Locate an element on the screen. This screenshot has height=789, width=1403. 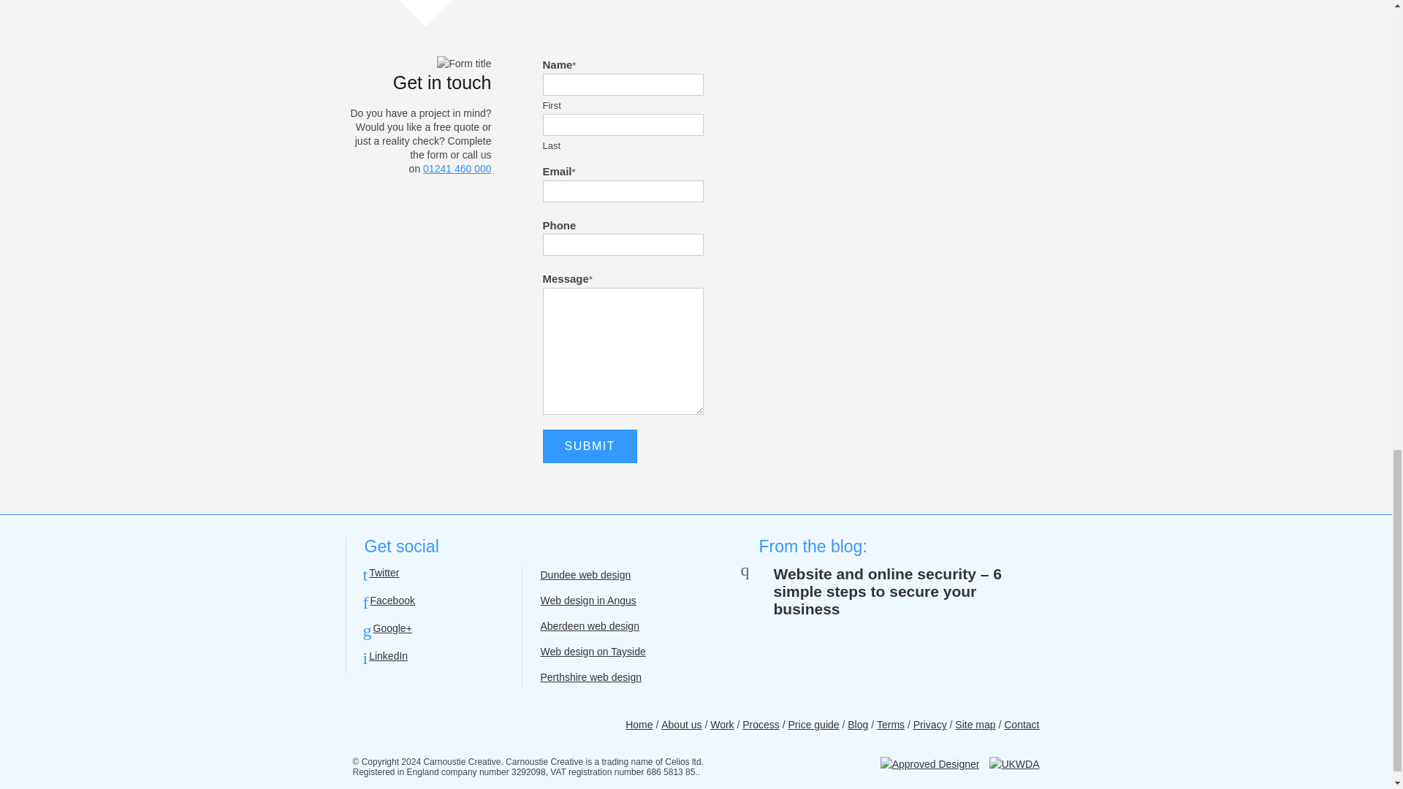
Aberdeen web design is located at coordinates (590, 625).